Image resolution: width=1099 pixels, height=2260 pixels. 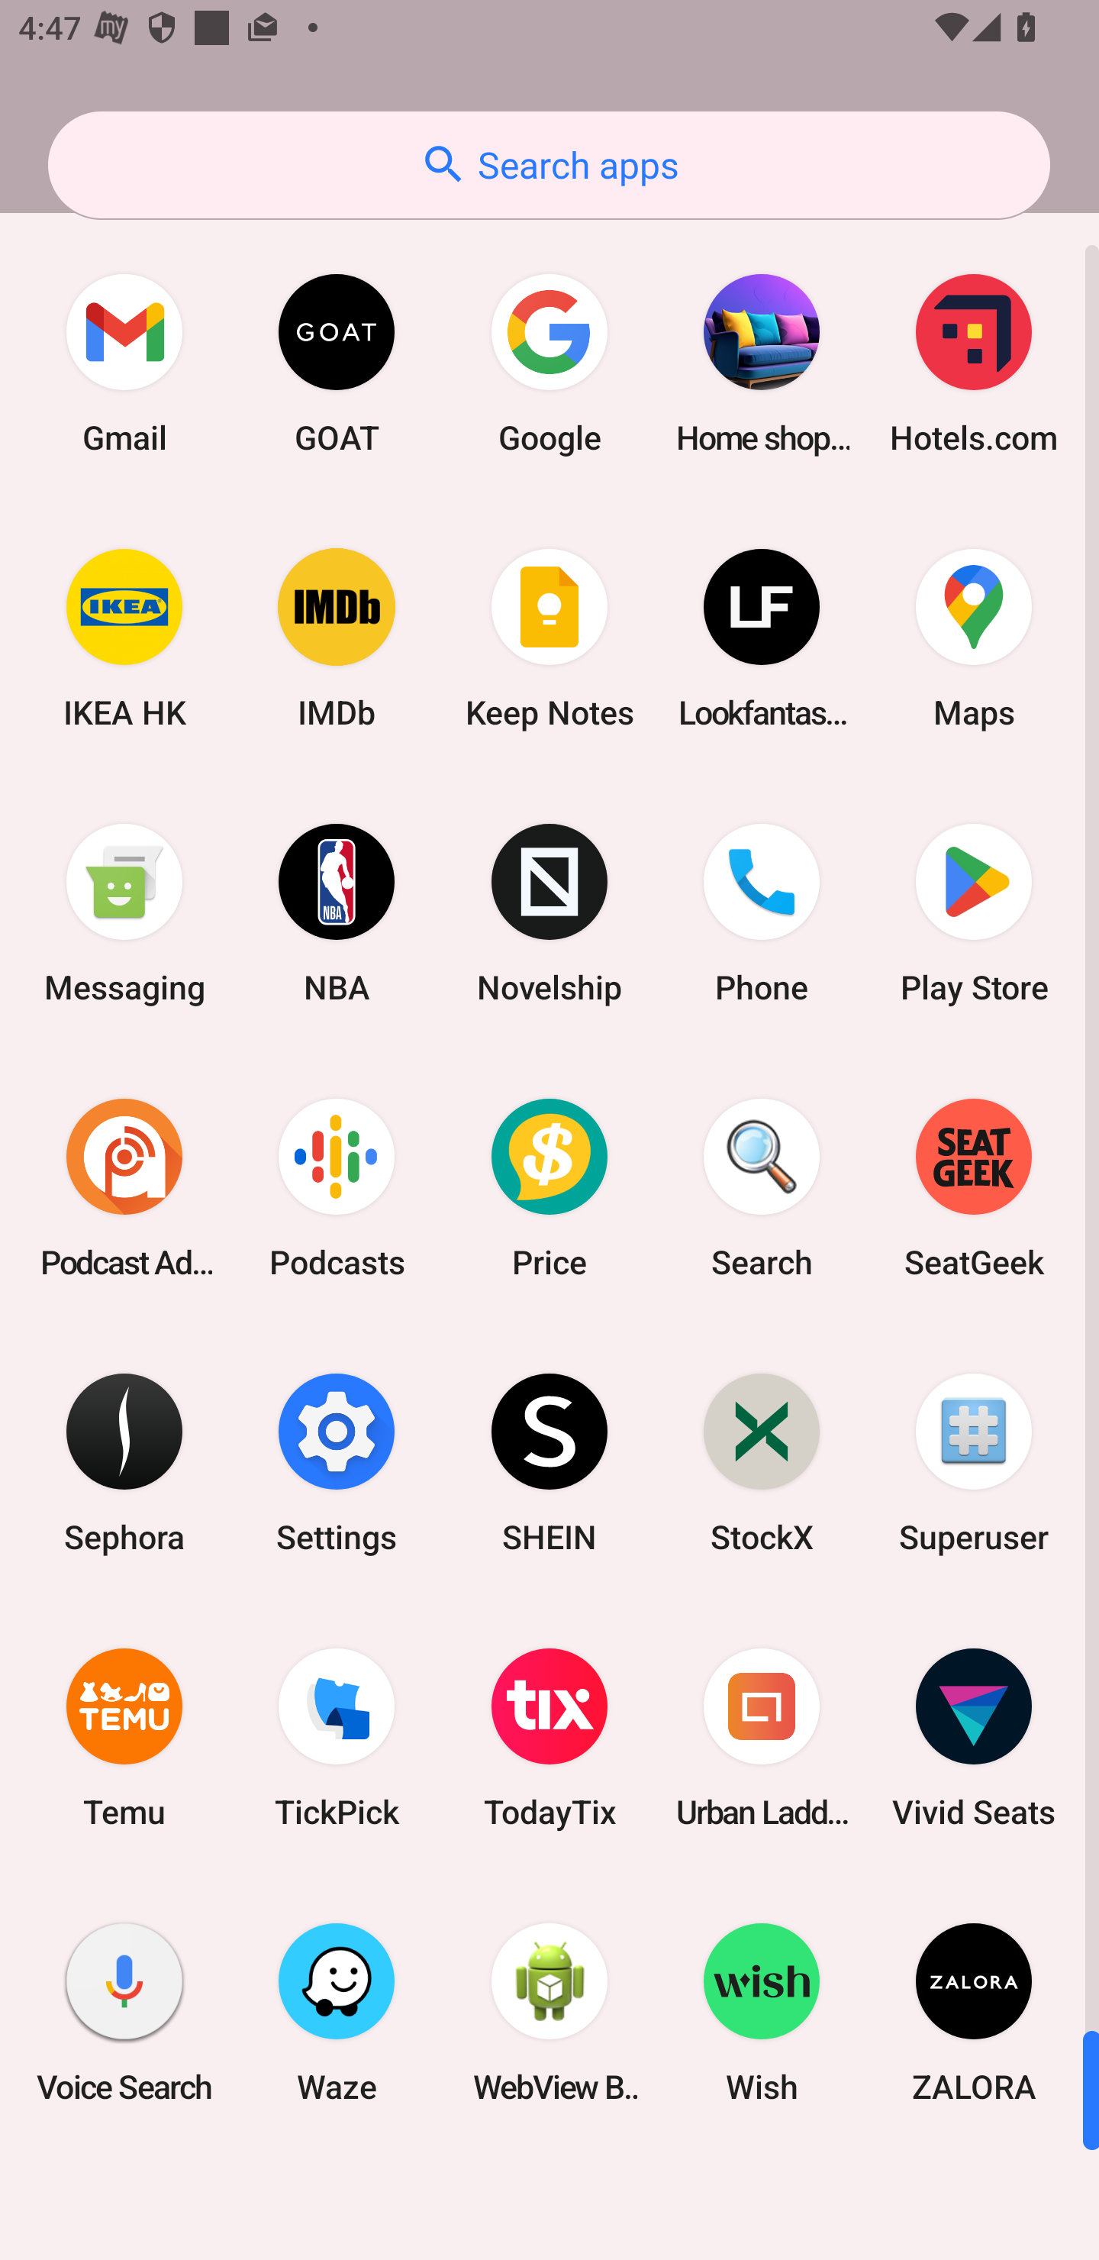 What do you see at coordinates (762, 363) in the screenshot?
I see `Home shopping` at bounding box center [762, 363].